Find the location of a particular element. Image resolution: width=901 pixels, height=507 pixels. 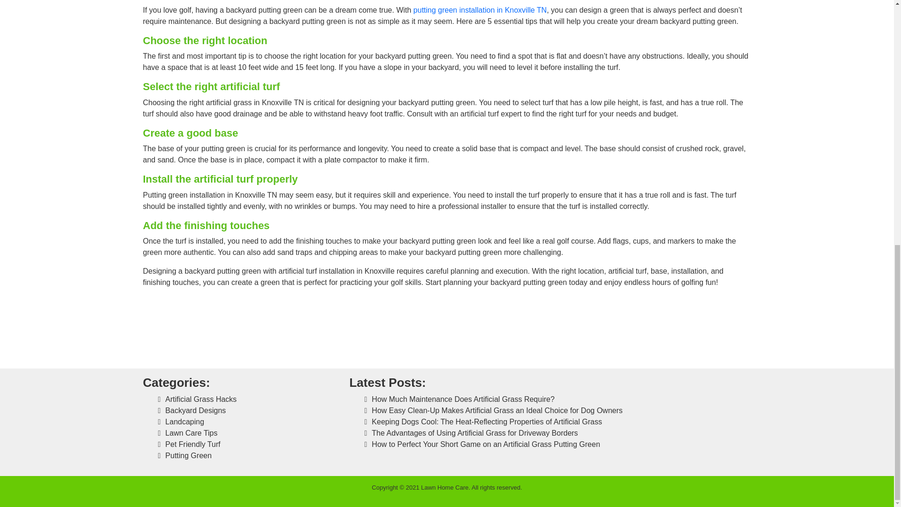

Backyard Designs is located at coordinates (195, 410).